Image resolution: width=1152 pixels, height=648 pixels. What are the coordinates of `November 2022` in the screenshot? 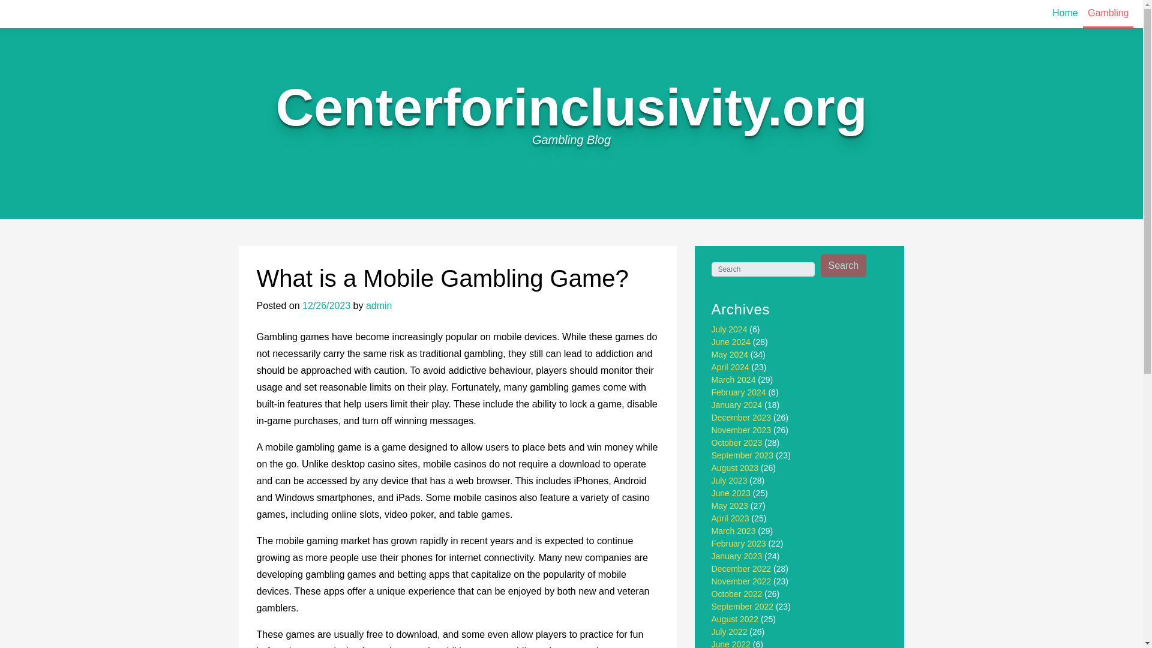 It's located at (742, 581).